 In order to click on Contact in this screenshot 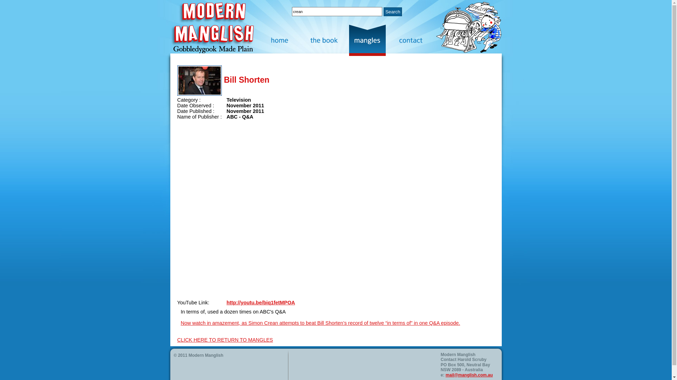, I will do `click(415, 40)`.